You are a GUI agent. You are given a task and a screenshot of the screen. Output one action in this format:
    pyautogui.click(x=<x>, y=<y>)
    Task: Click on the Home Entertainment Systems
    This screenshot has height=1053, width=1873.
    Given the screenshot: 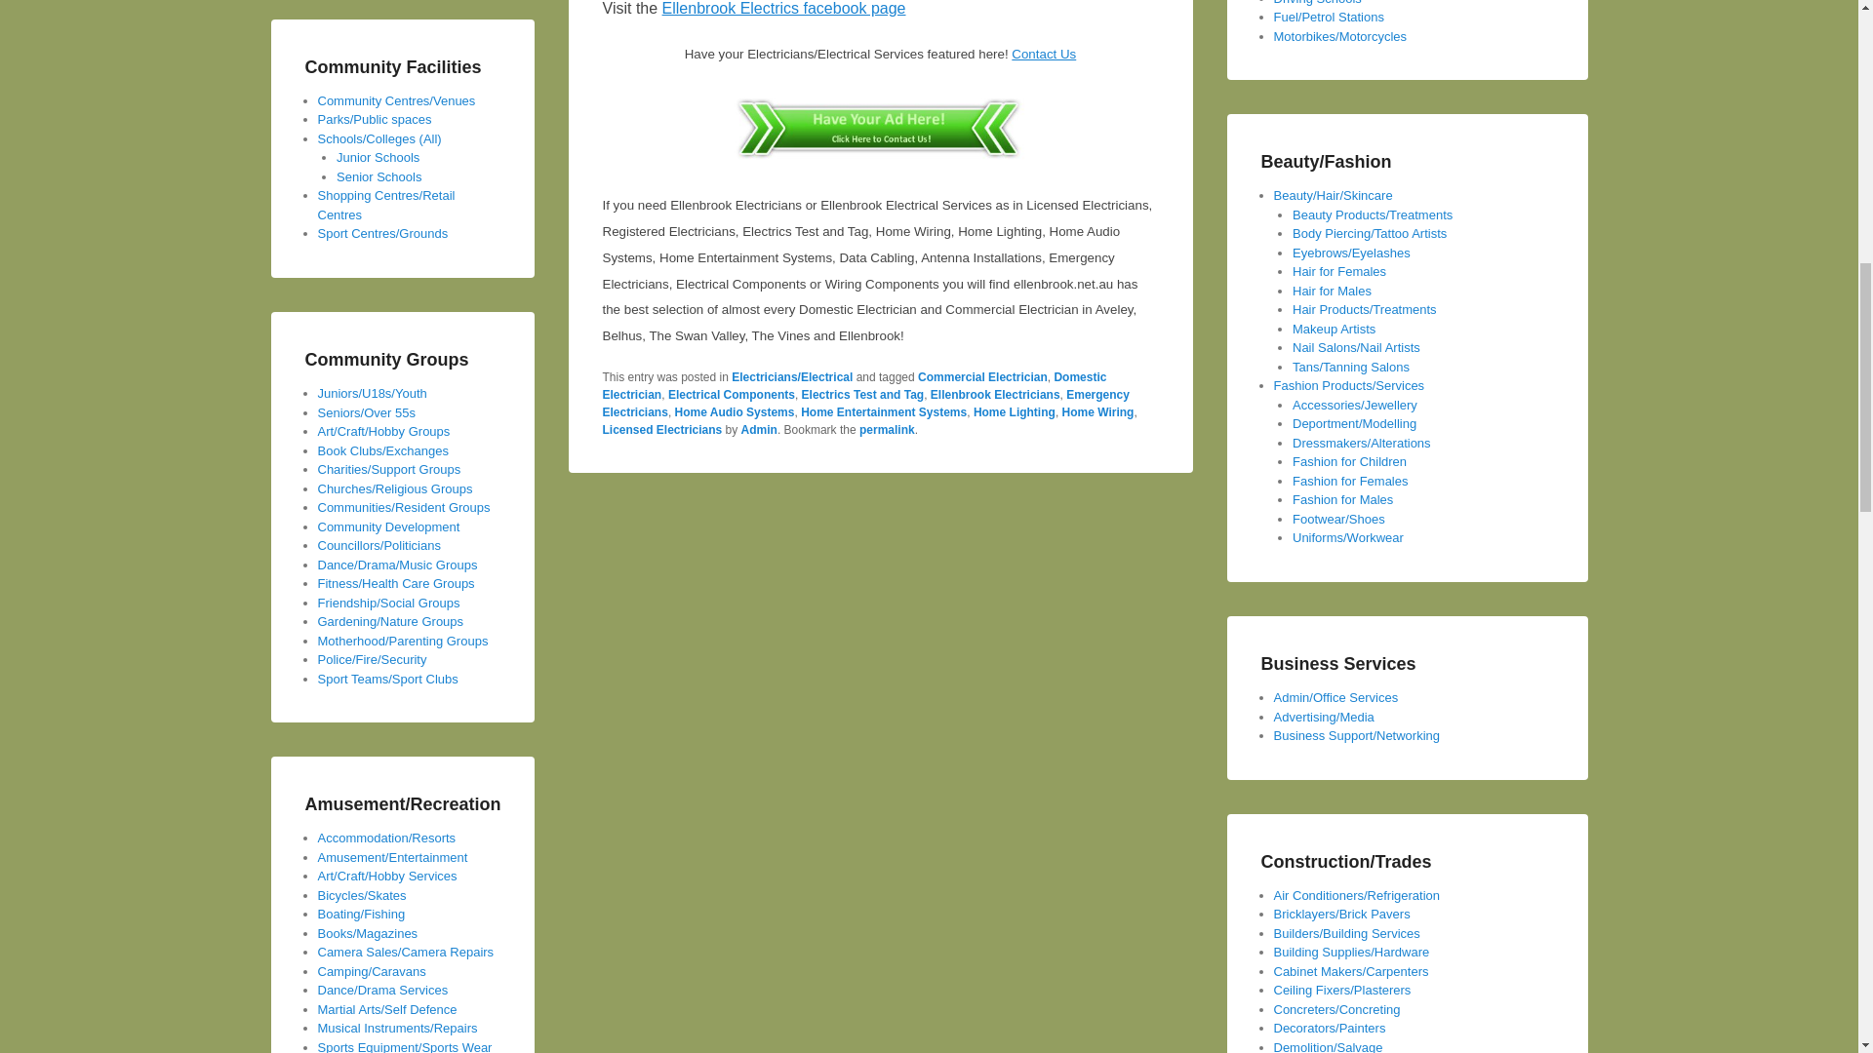 What is the action you would take?
    pyautogui.click(x=884, y=411)
    